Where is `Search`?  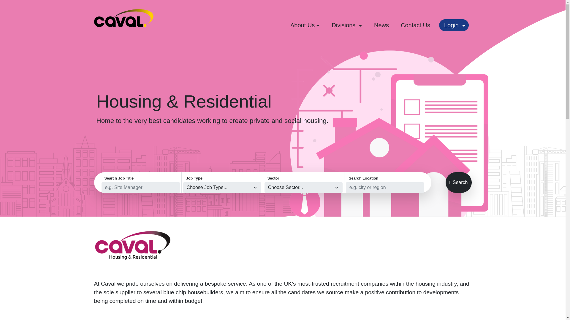 Search is located at coordinates (459, 183).